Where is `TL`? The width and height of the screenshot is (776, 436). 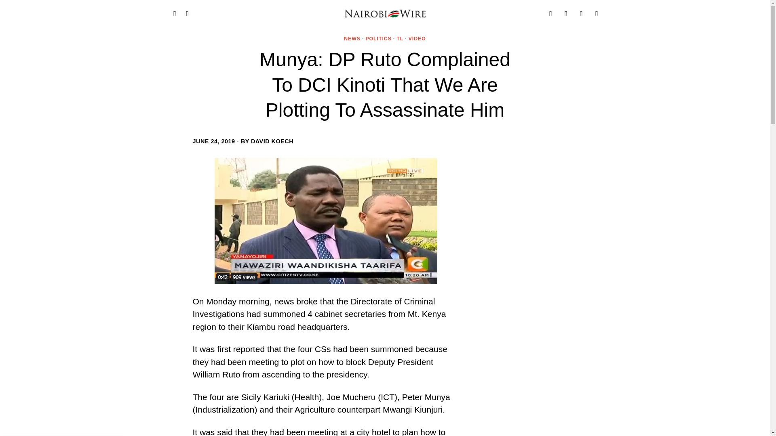
TL is located at coordinates (400, 39).